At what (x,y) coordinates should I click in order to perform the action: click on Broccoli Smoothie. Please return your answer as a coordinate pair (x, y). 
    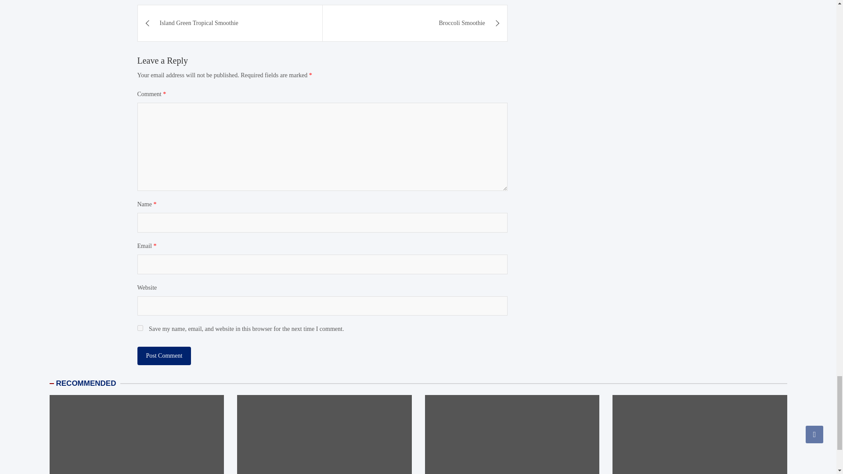
    Looking at the image, I should click on (415, 23).